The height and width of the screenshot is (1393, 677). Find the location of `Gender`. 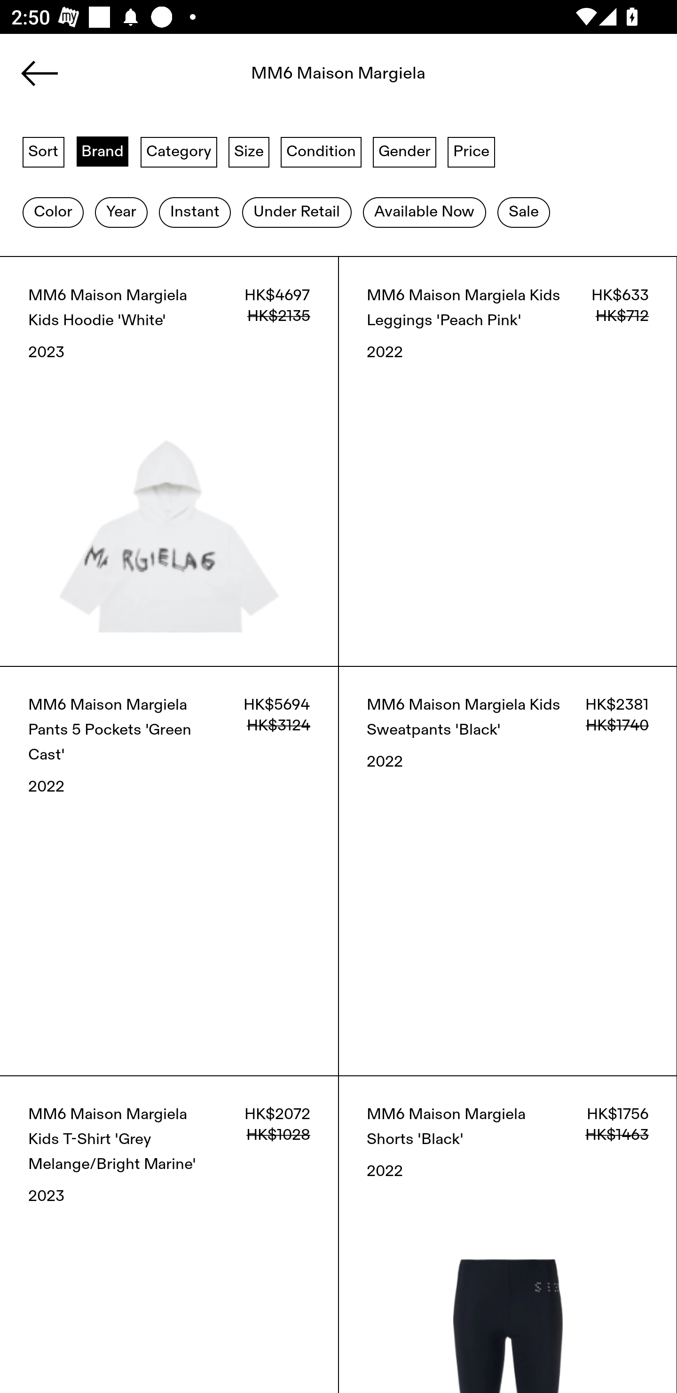

Gender is located at coordinates (404, 151).